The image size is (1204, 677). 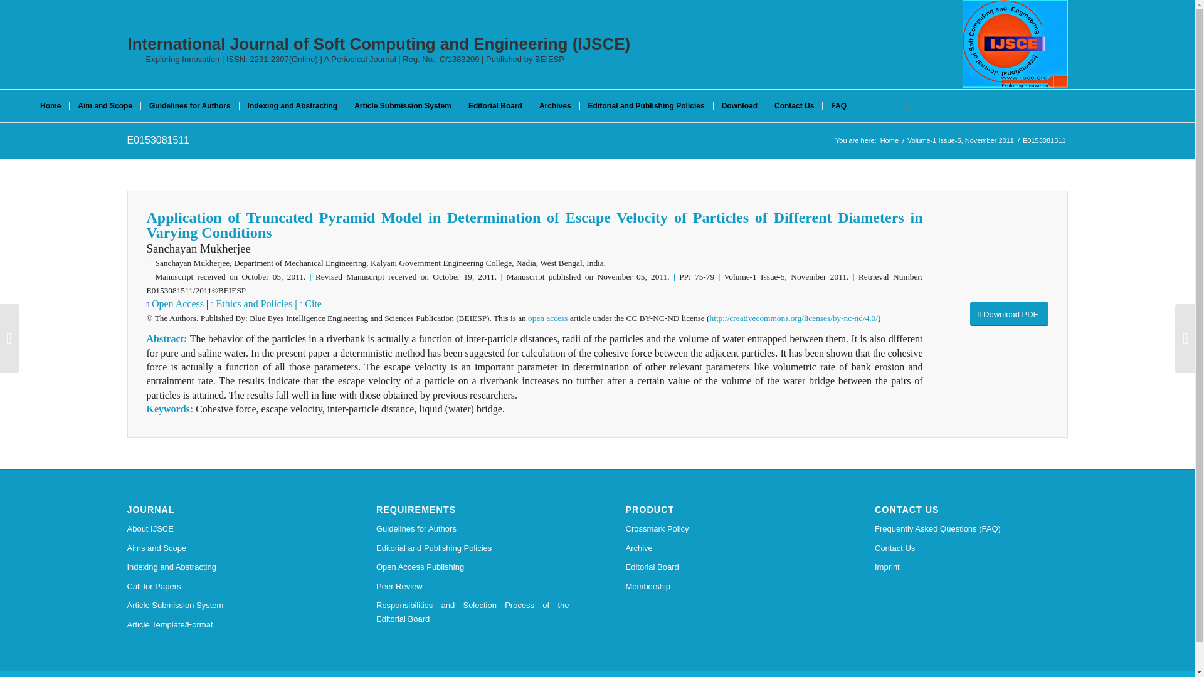 I want to click on Home, so click(x=889, y=140).